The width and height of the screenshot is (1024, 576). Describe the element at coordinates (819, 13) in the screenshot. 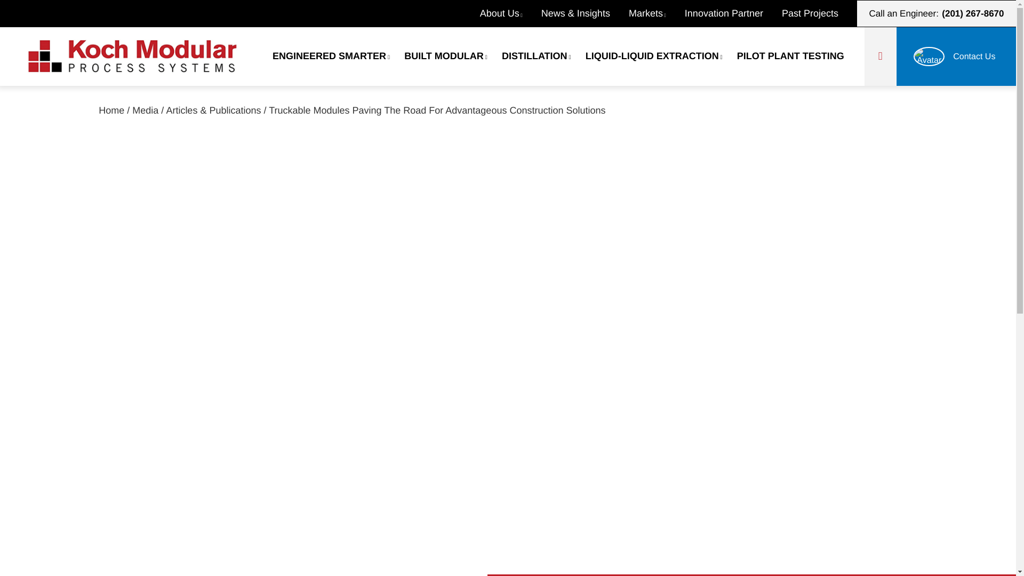

I see `Past Projects` at that location.